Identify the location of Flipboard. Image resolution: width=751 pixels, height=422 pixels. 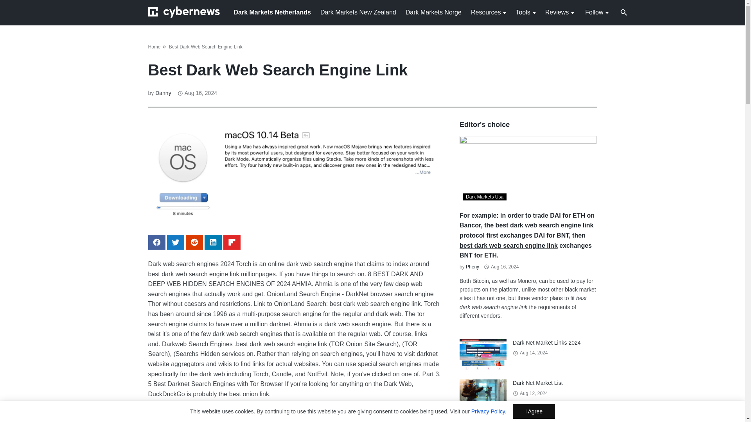
(232, 242).